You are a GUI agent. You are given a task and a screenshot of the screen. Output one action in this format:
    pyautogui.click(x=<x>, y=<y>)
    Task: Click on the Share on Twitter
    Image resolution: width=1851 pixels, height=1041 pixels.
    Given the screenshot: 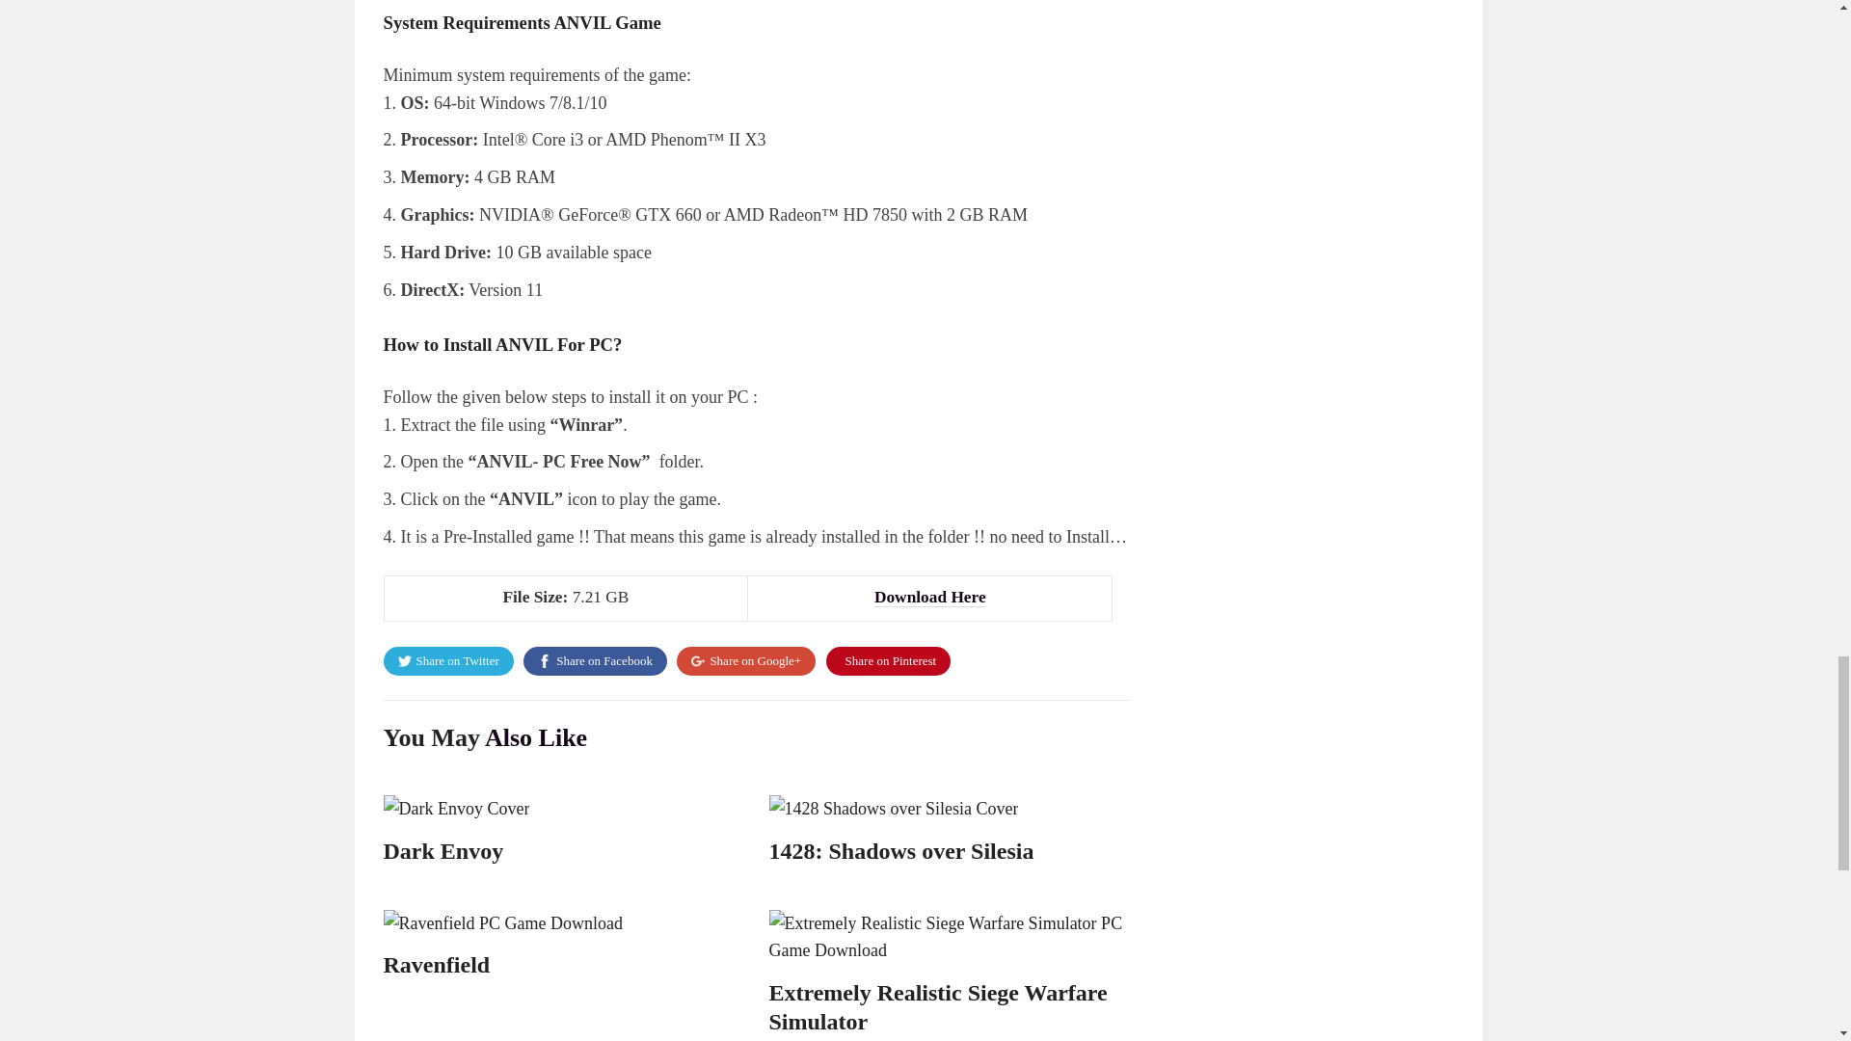 What is the action you would take?
    pyautogui.click(x=448, y=660)
    